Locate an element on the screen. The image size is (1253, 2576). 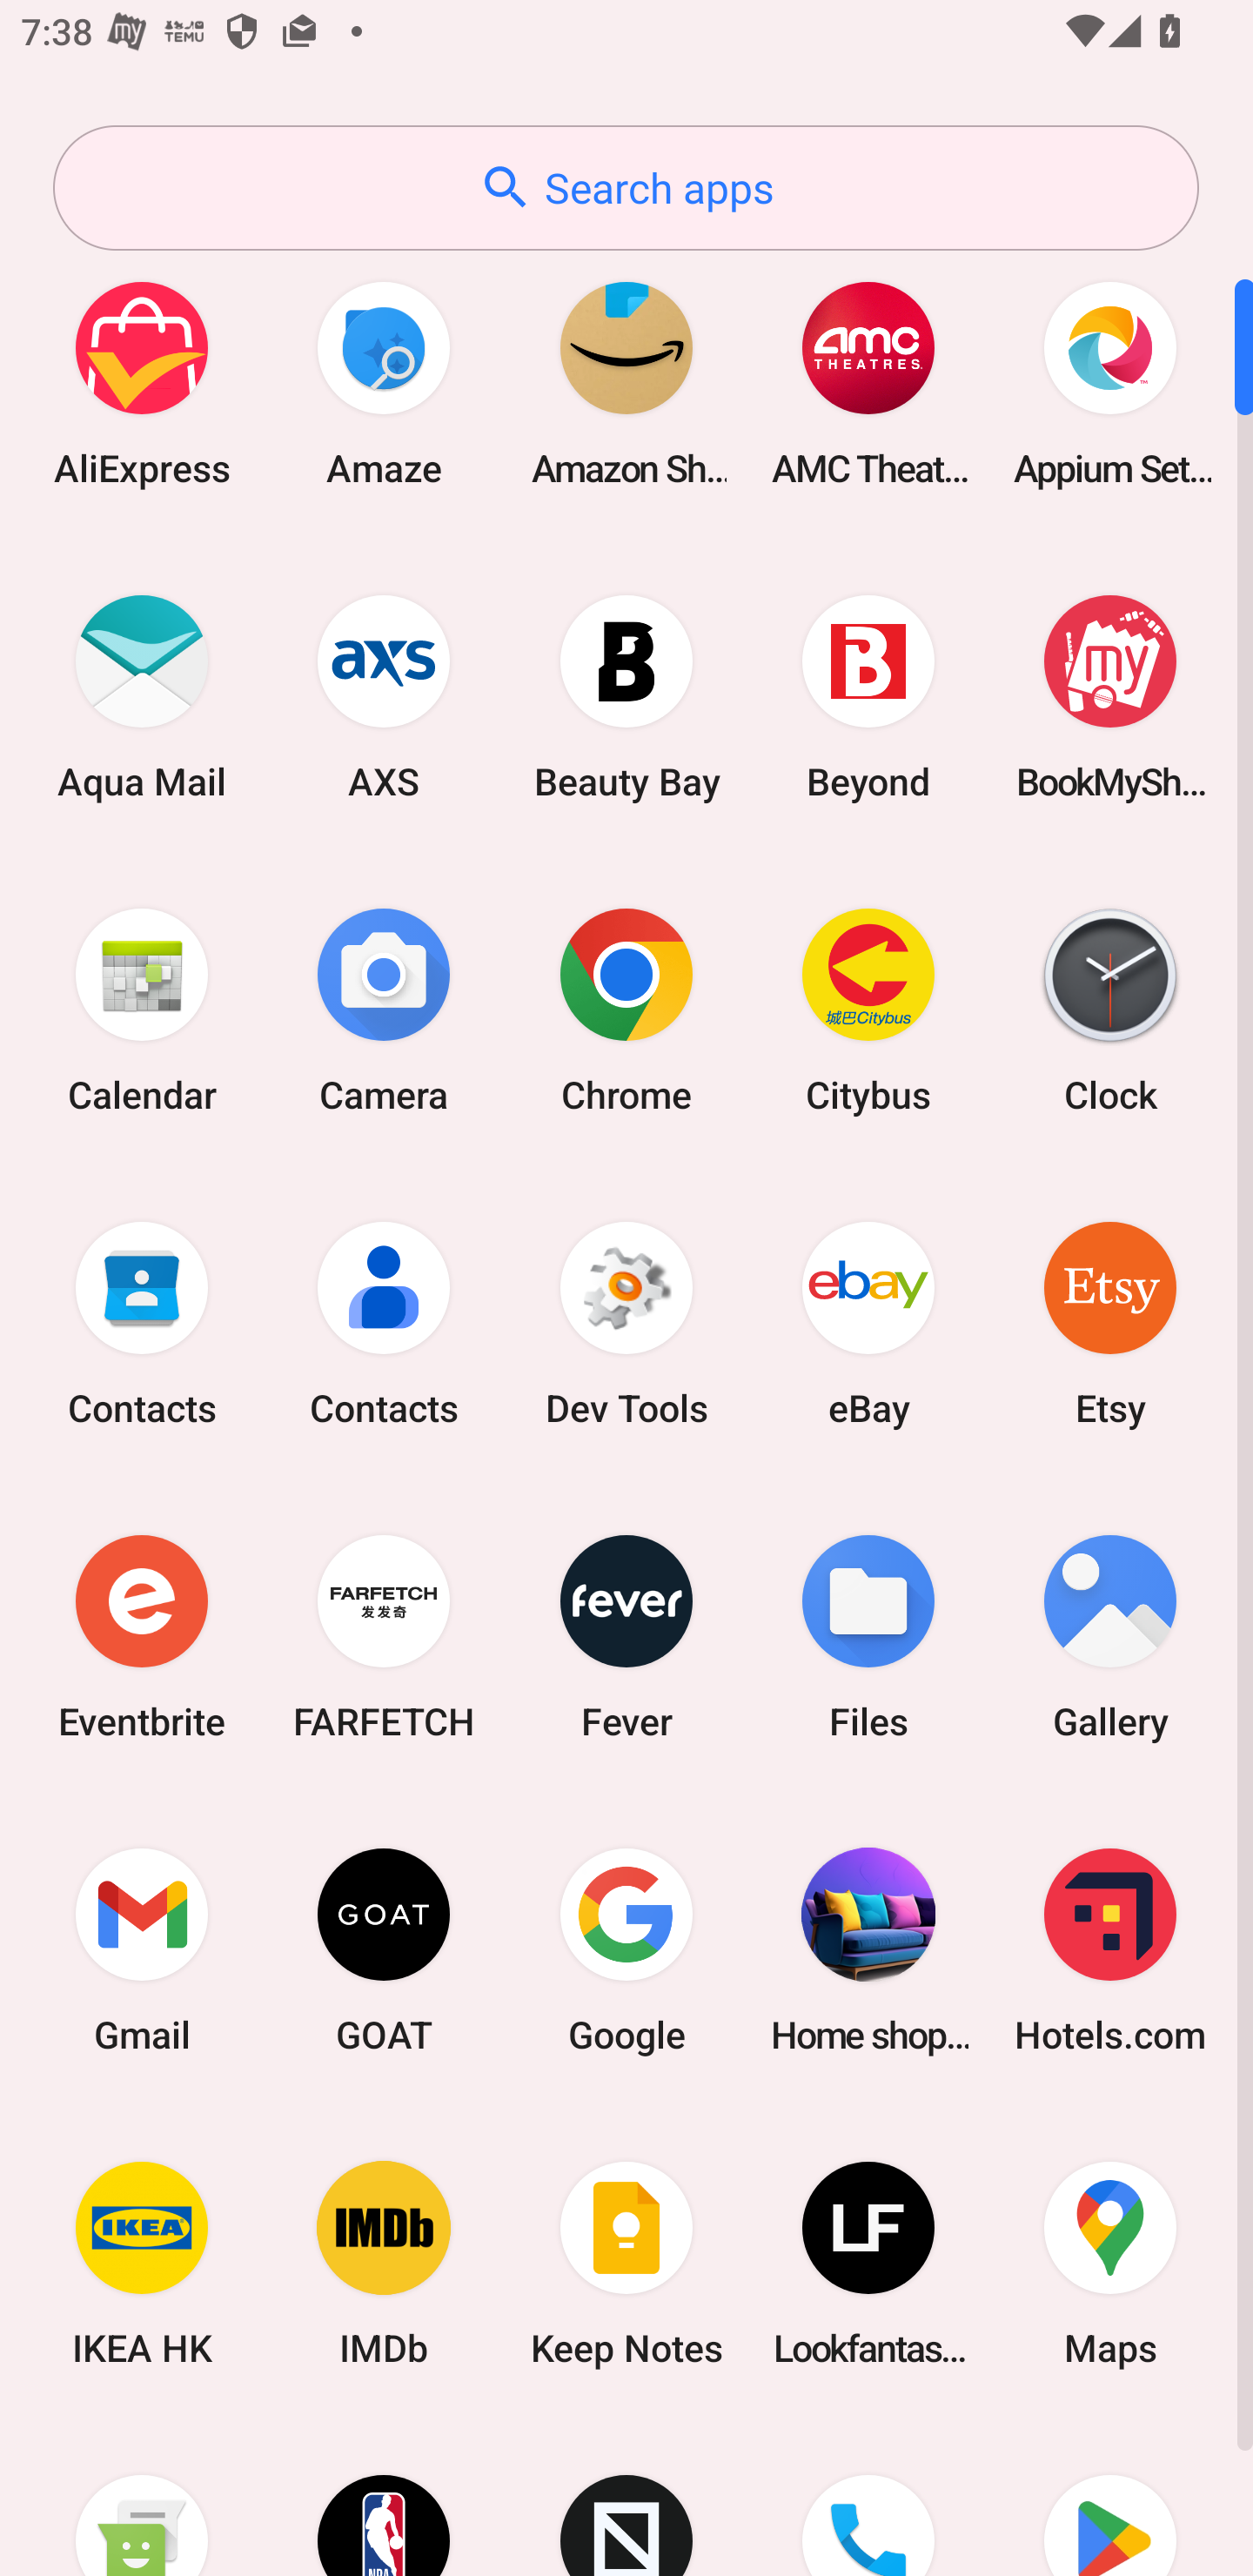
Novelship is located at coordinates (626, 2499).